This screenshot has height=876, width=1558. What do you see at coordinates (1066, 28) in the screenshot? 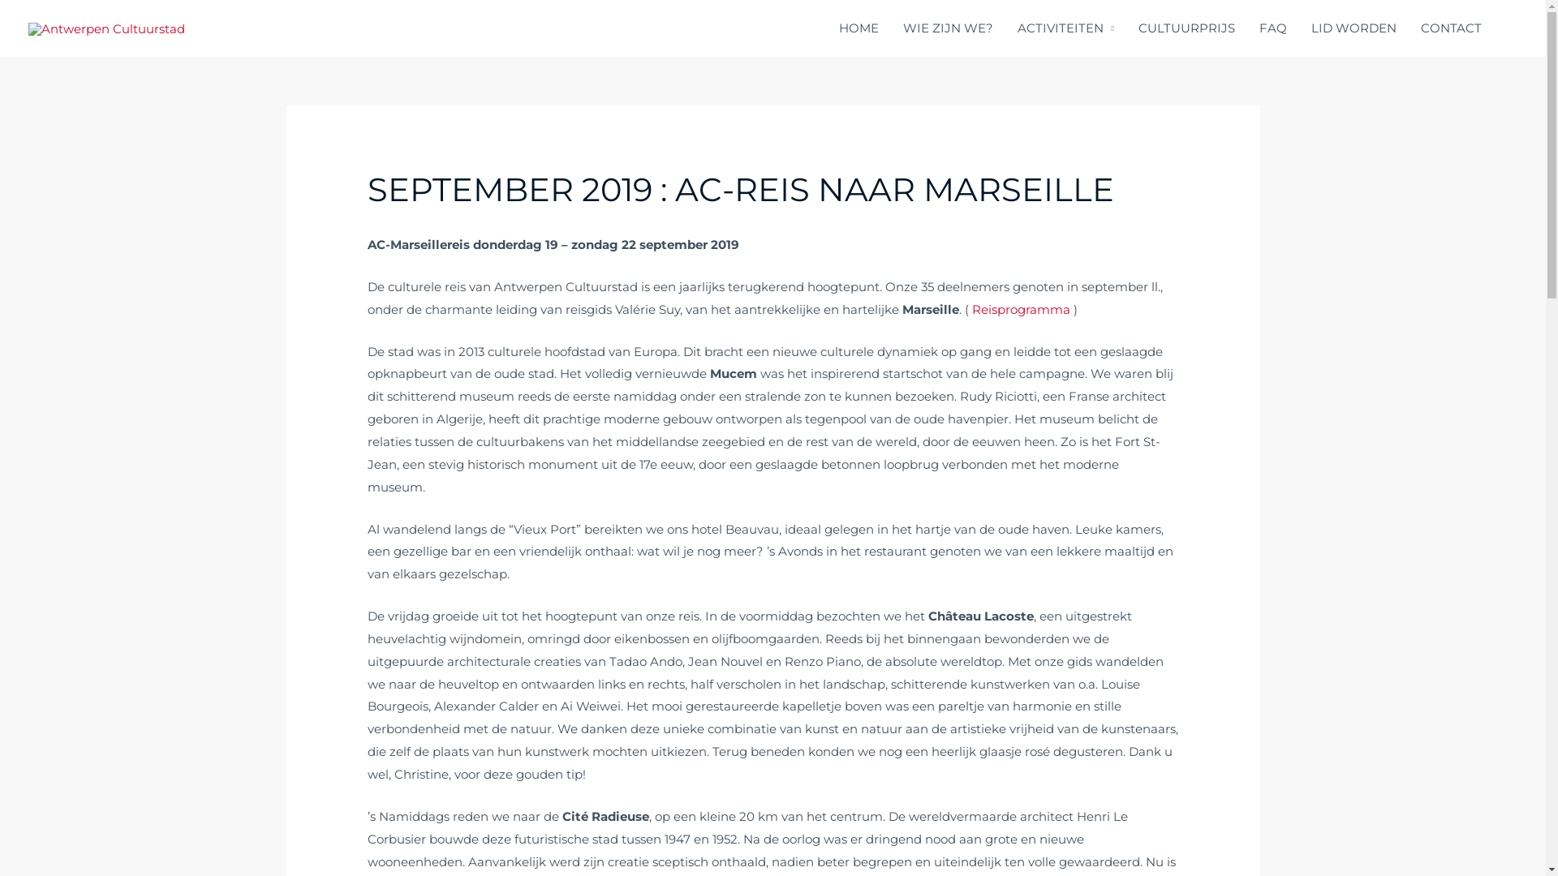
I see `ACTIVITEITEN` at bounding box center [1066, 28].